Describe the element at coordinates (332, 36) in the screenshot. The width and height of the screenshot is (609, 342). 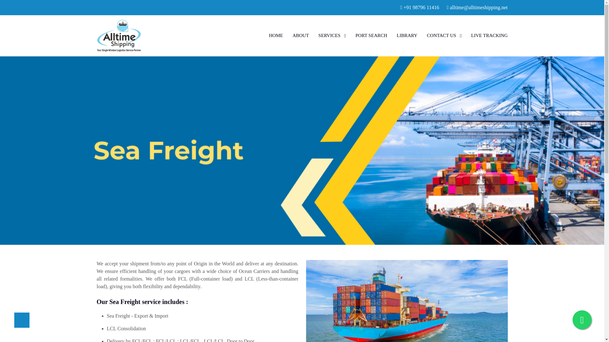
I see `SERVICES` at that location.